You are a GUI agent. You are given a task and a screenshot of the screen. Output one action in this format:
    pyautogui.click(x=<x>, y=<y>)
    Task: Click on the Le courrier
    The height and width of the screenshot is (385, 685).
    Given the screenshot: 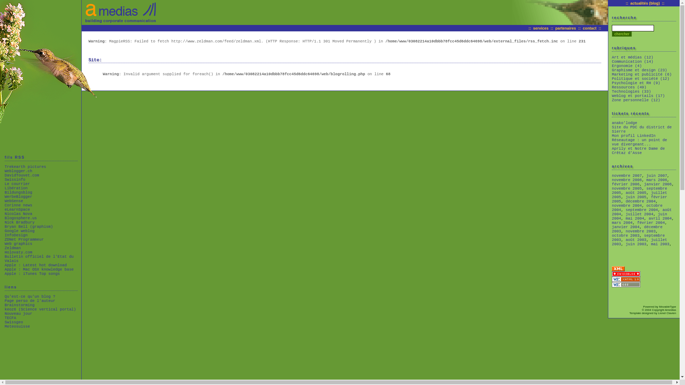 What is the action you would take?
    pyautogui.click(x=17, y=184)
    